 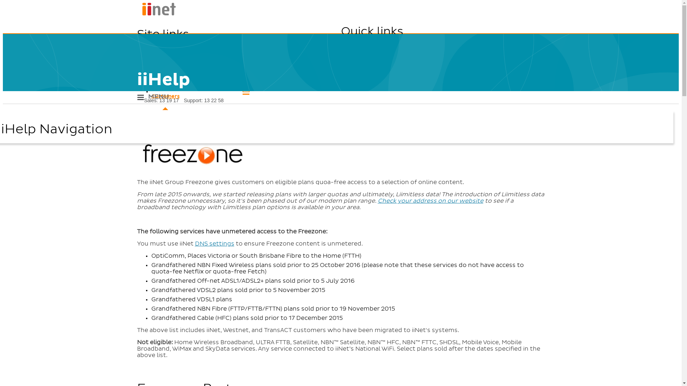 I want to click on Home, so click(x=156, y=14).